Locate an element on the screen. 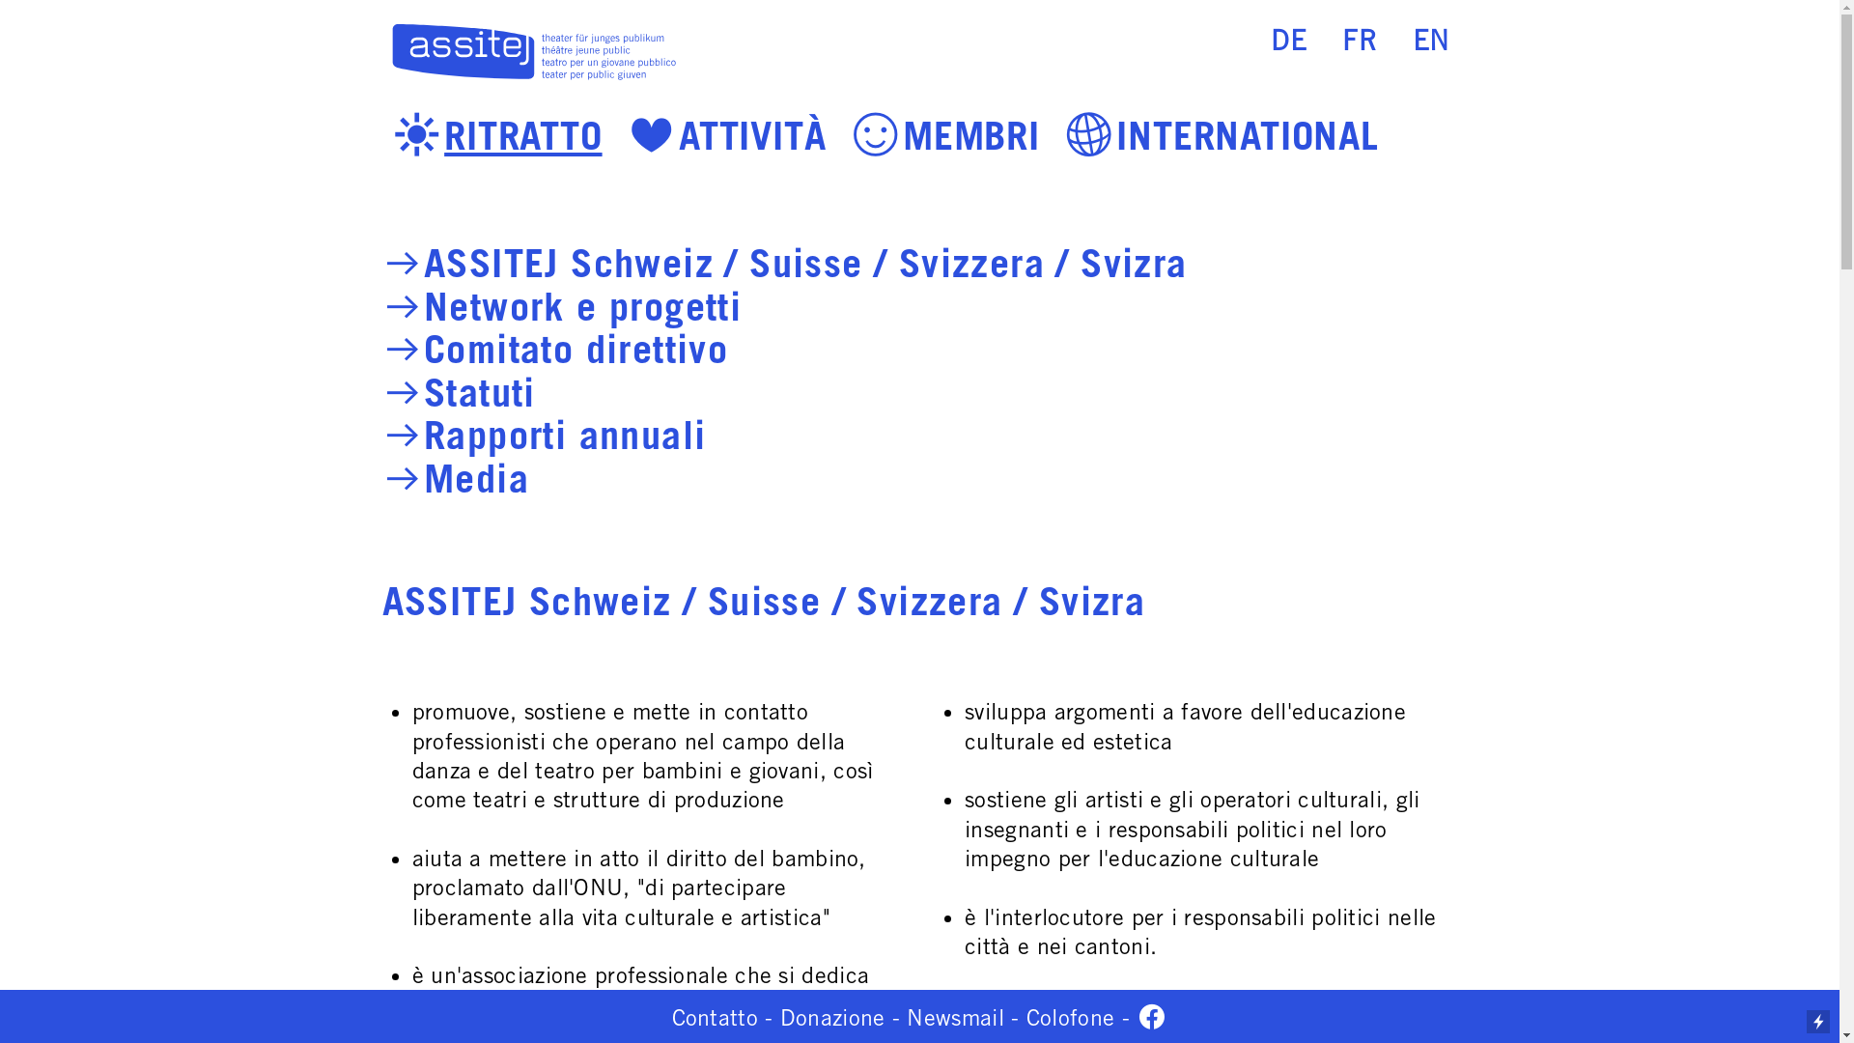 The height and width of the screenshot is (1043, 1854). Donazione is located at coordinates (832, 1018).